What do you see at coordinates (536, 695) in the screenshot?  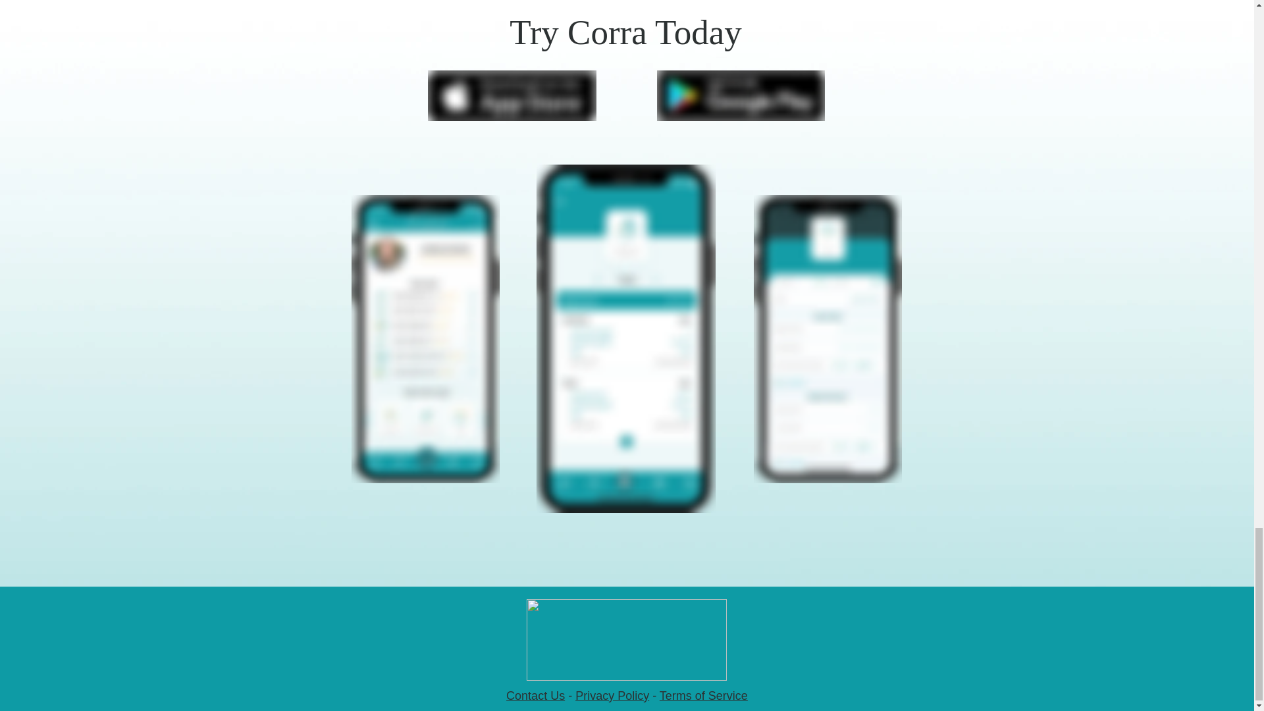 I see `Contact Us` at bounding box center [536, 695].